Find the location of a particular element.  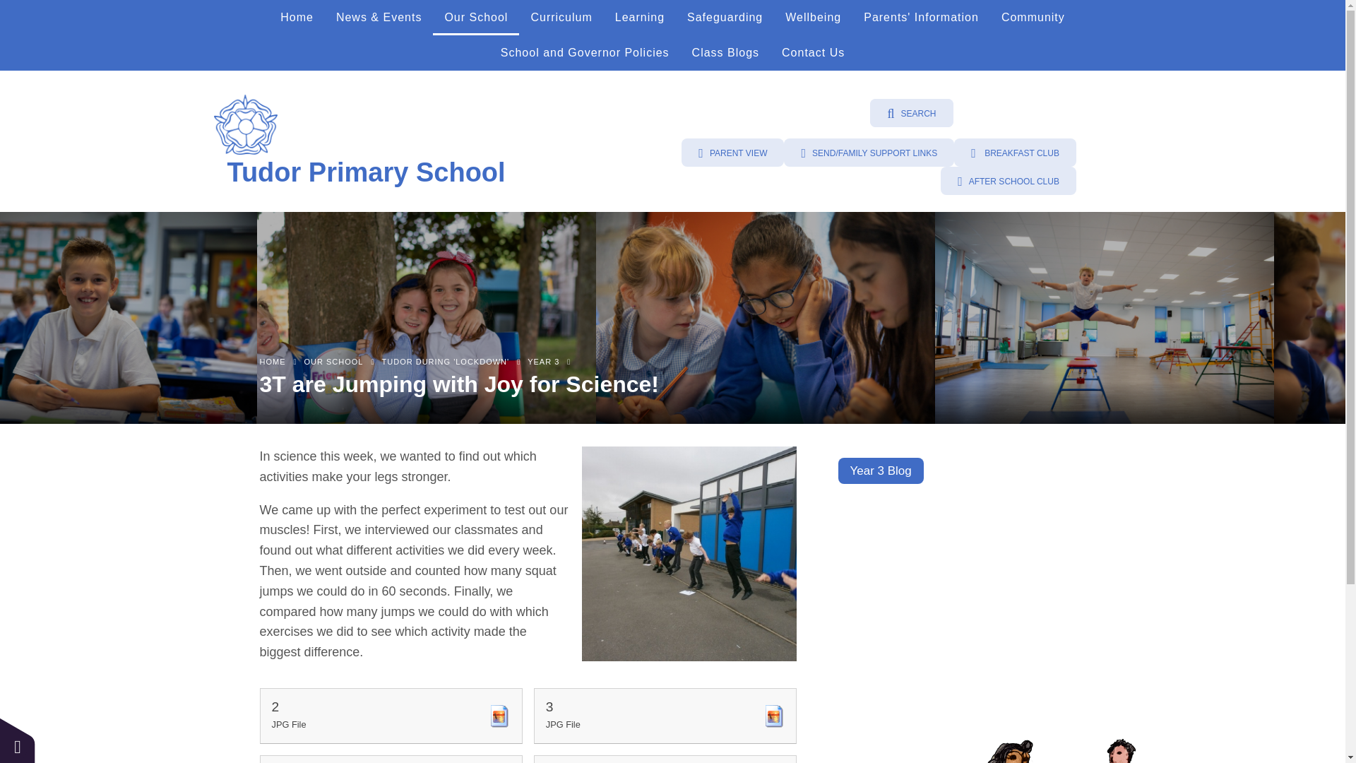

Home is located at coordinates (297, 17).